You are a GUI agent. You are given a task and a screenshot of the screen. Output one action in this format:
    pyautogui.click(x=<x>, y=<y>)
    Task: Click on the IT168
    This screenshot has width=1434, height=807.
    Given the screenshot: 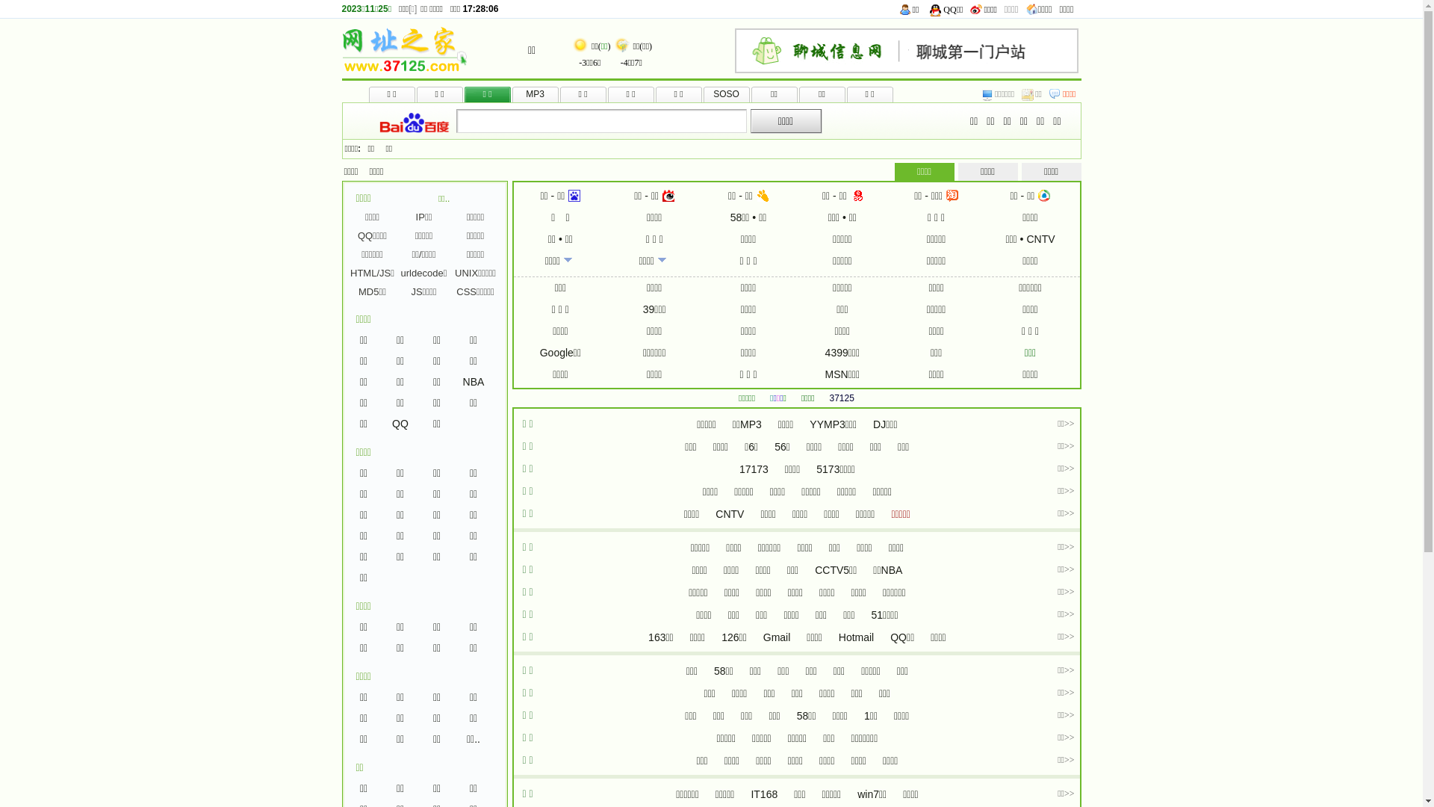 What is the action you would take?
    pyautogui.click(x=764, y=794)
    